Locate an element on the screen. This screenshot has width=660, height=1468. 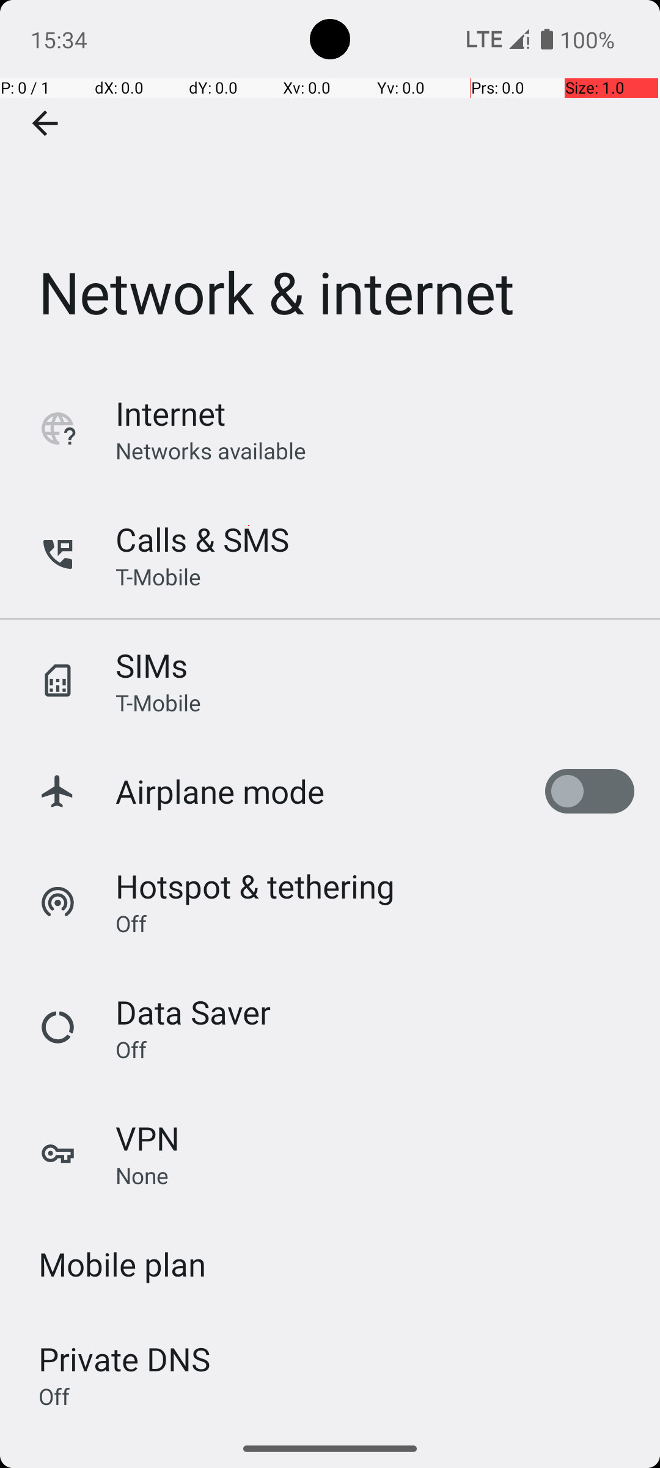
Mobile plan is located at coordinates (122, 1264).